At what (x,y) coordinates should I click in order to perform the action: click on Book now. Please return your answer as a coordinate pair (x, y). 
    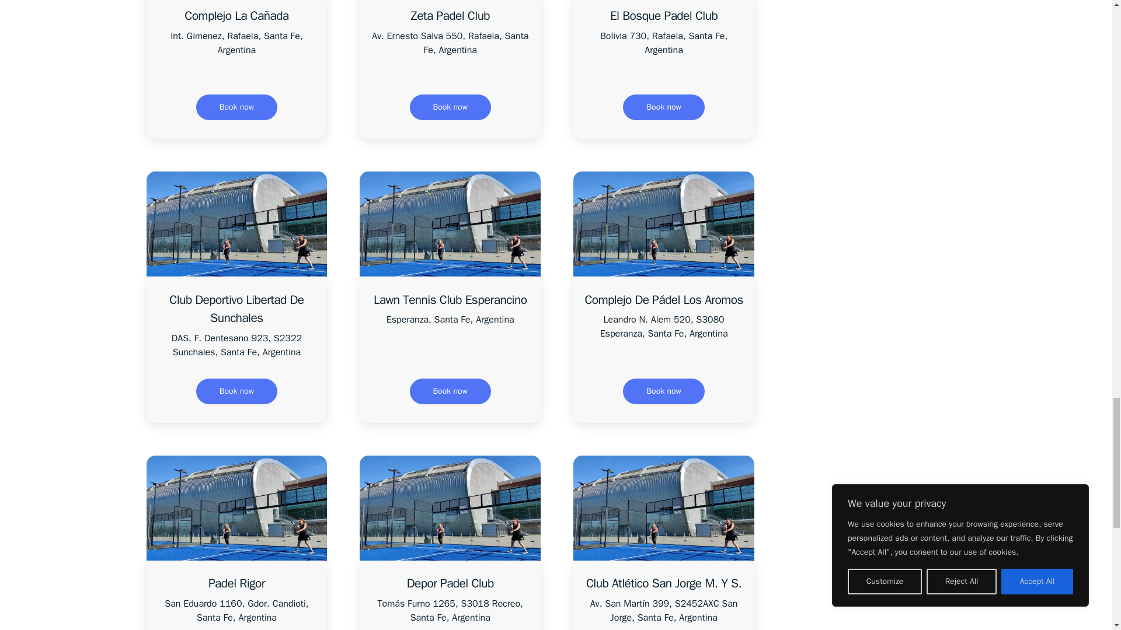
    Looking at the image, I should click on (236, 107).